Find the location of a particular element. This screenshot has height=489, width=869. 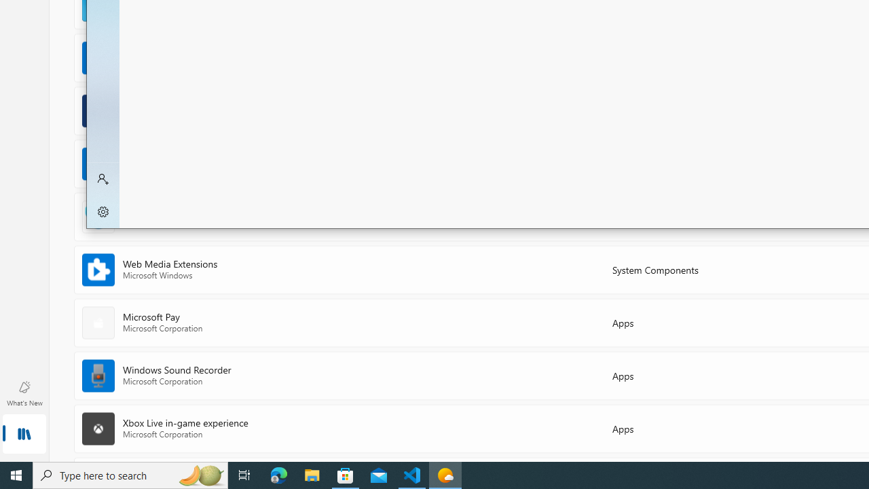

Library is located at coordinates (24, 435).